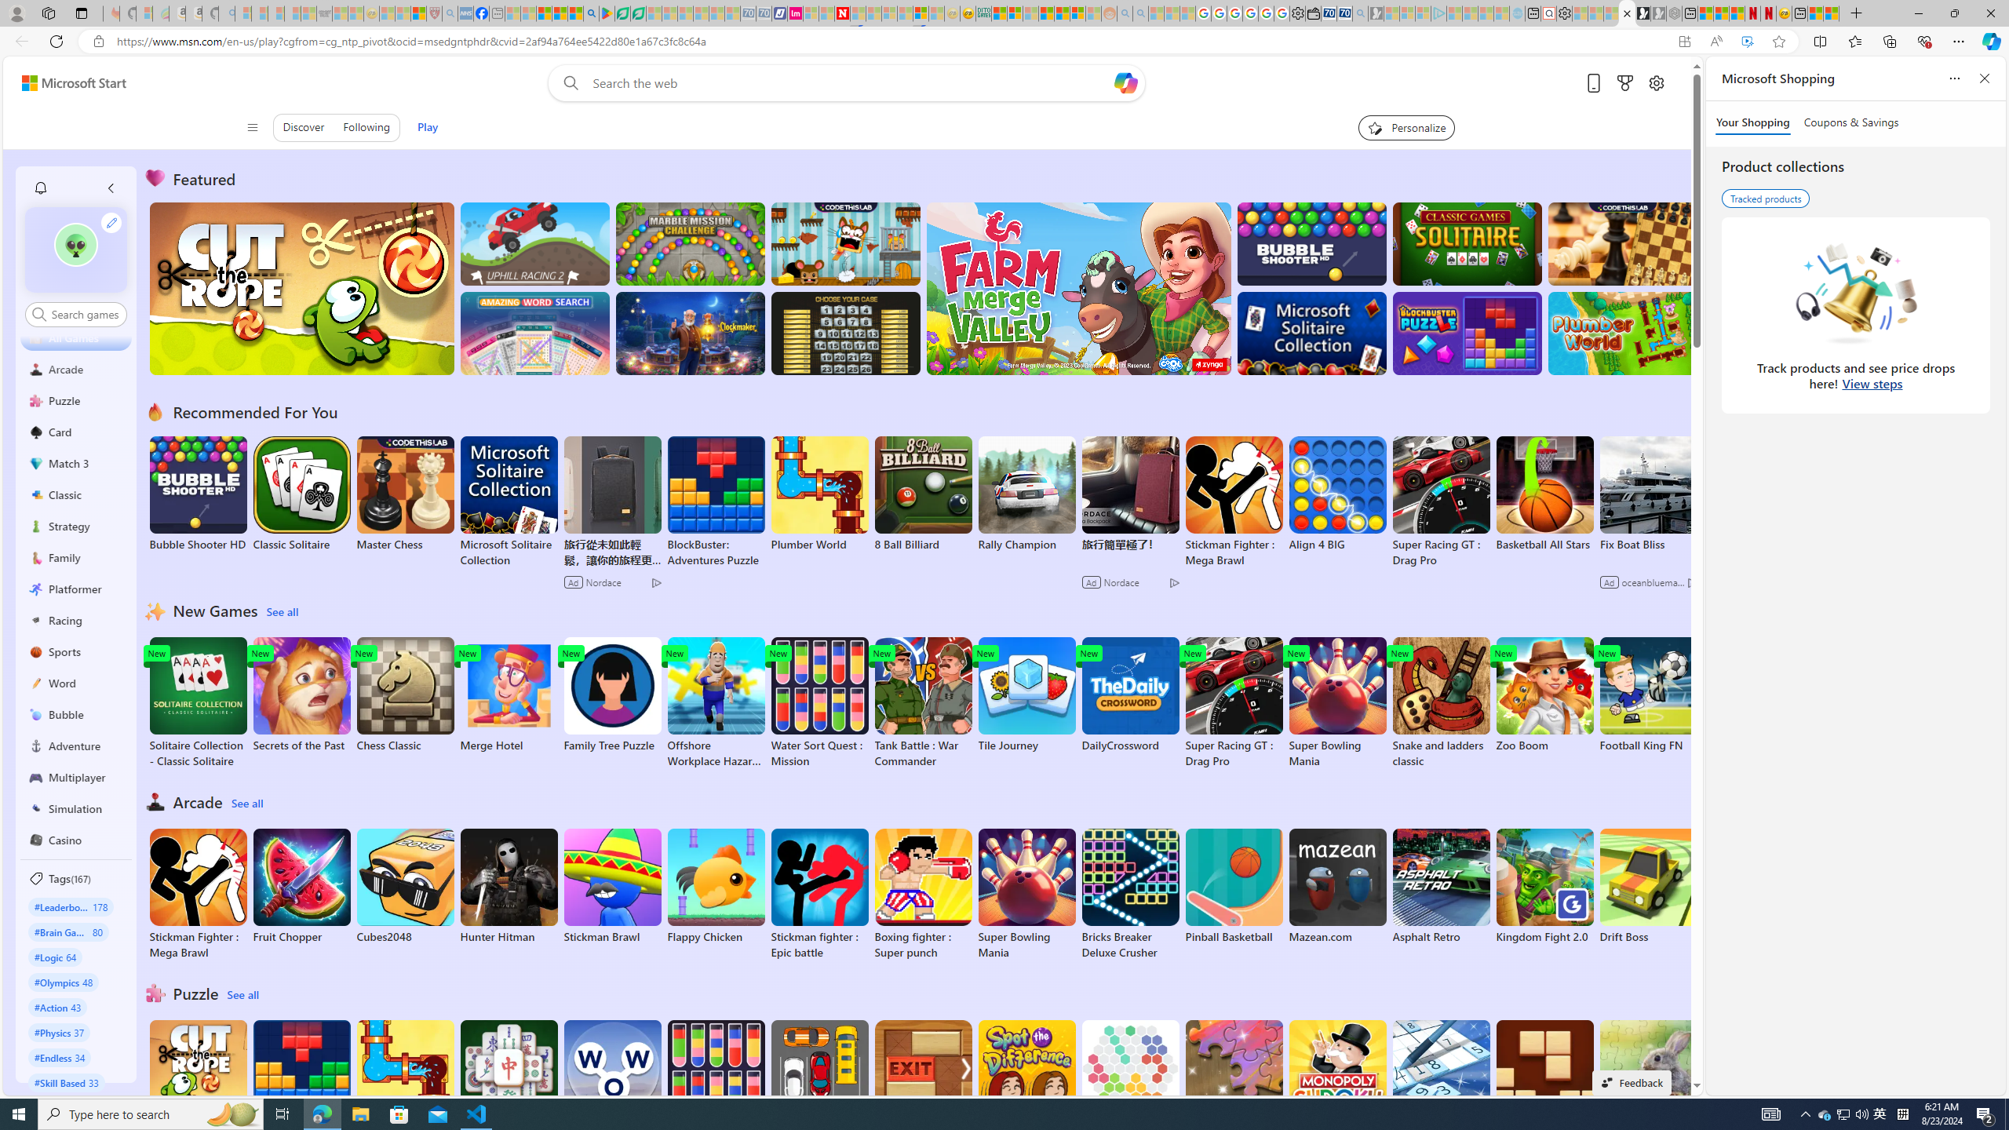 Image resolution: width=2009 pixels, height=1130 pixels. Describe the element at coordinates (819, 895) in the screenshot. I see `Stickman fighter : Epic battle` at that location.